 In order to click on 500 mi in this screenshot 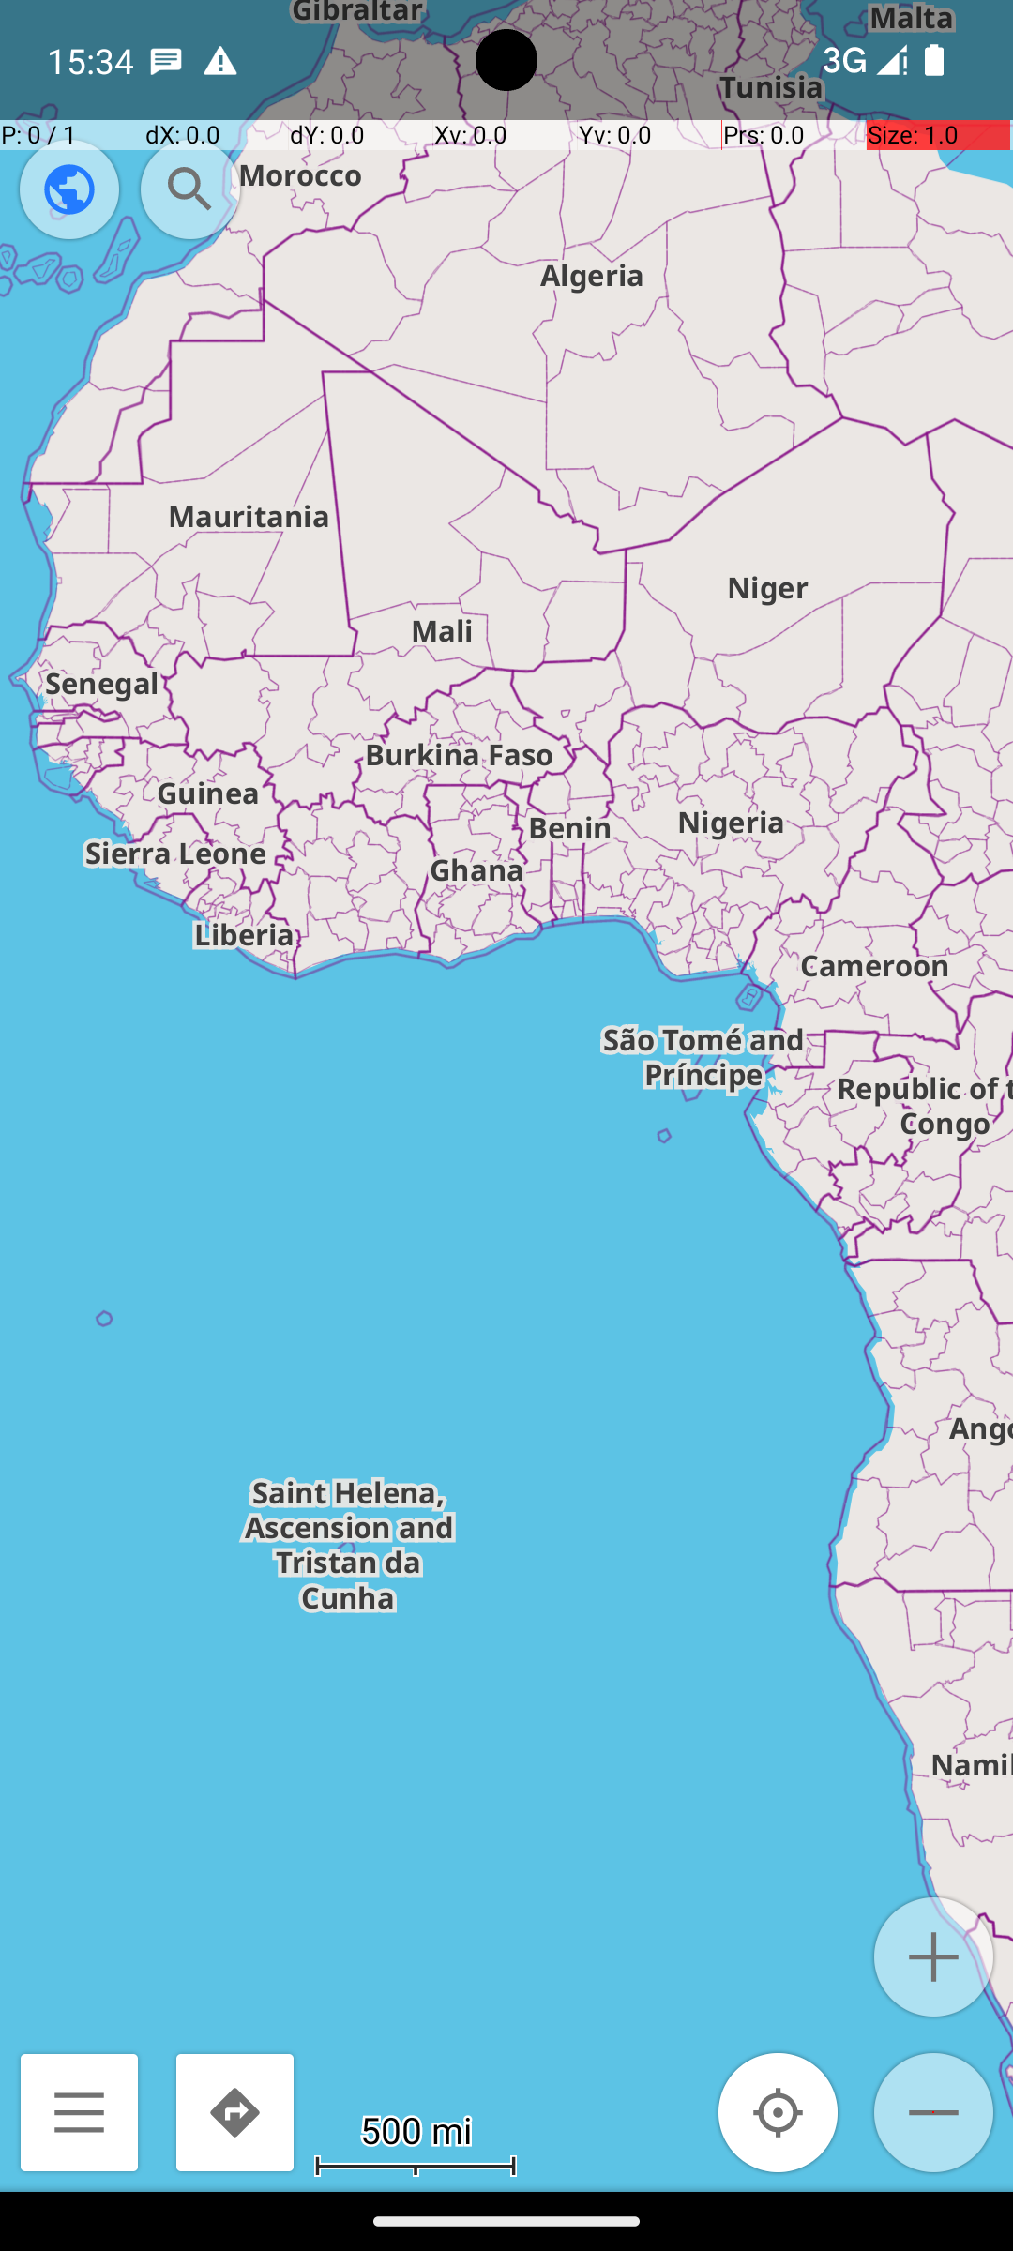, I will do `click(416, 2129)`.